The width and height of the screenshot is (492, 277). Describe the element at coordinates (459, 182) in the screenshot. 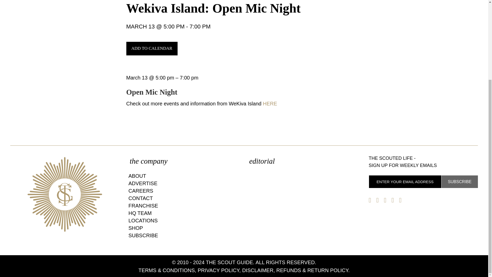

I see `Subscribe` at that location.